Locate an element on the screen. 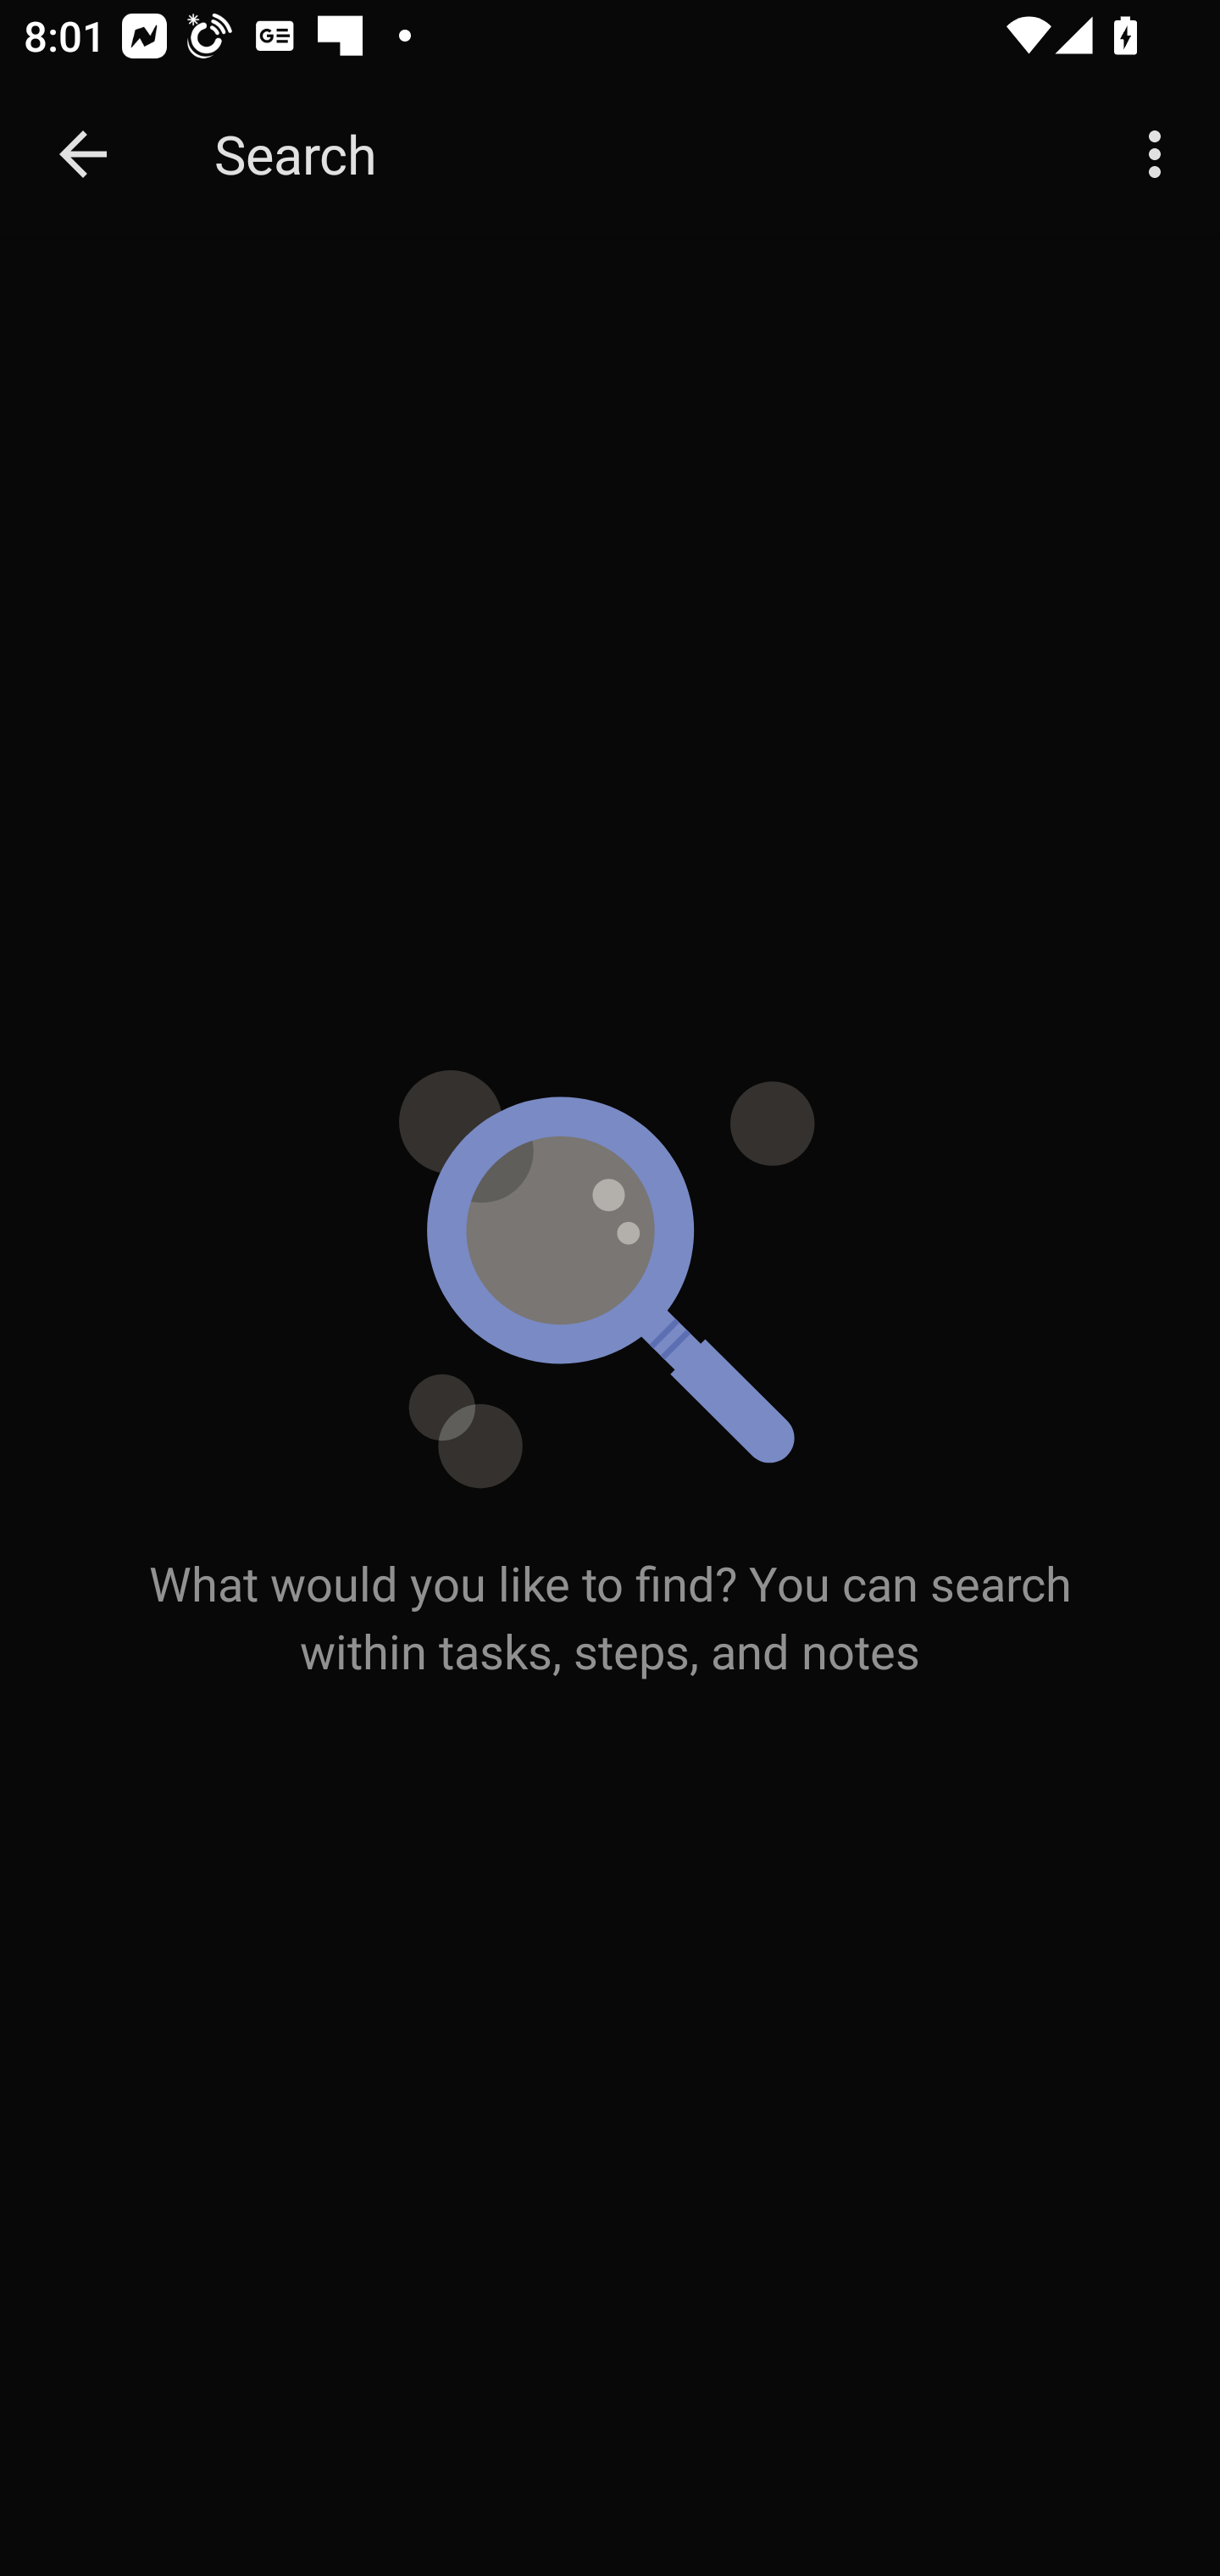 The height and width of the screenshot is (2576, 1220). More options is located at coordinates (1161, 154).